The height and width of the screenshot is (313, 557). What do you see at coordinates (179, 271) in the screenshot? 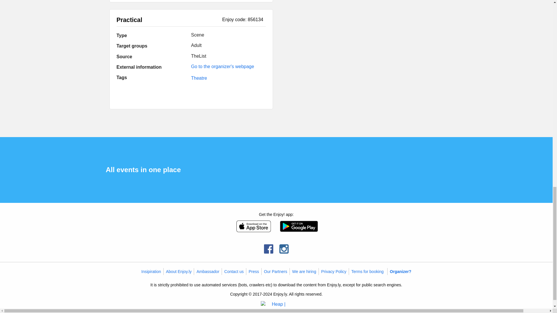
I see `About Enjoy.ly` at bounding box center [179, 271].